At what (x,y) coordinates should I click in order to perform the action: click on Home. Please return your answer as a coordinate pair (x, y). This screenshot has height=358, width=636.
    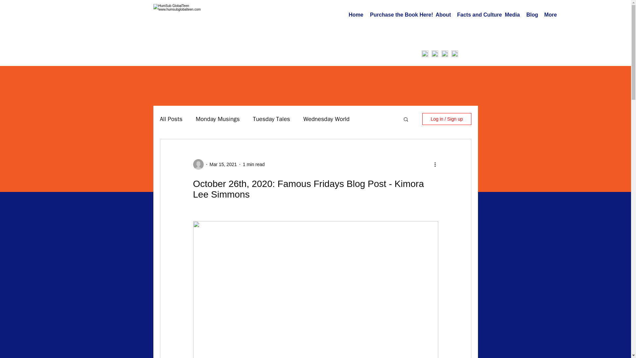
    Looking at the image, I should click on (356, 15).